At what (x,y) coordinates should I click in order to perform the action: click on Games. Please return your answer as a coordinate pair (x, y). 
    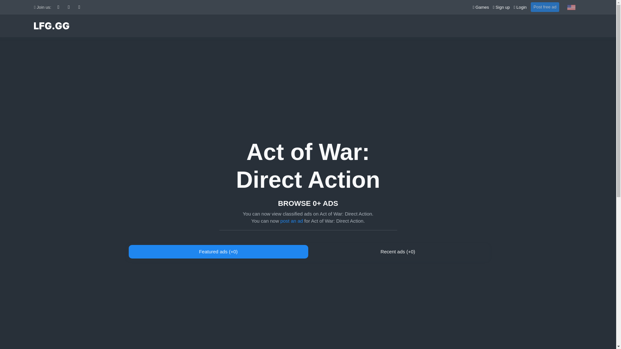
    Looking at the image, I should click on (481, 7).